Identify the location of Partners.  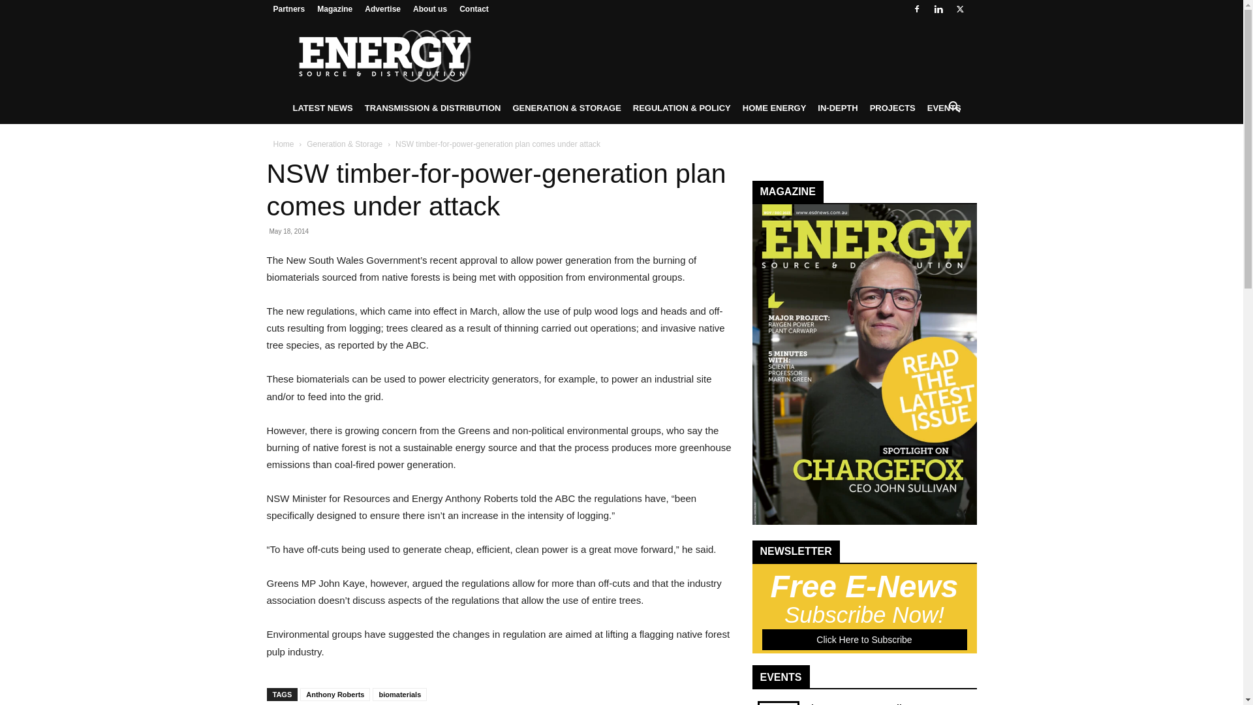
(288, 9).